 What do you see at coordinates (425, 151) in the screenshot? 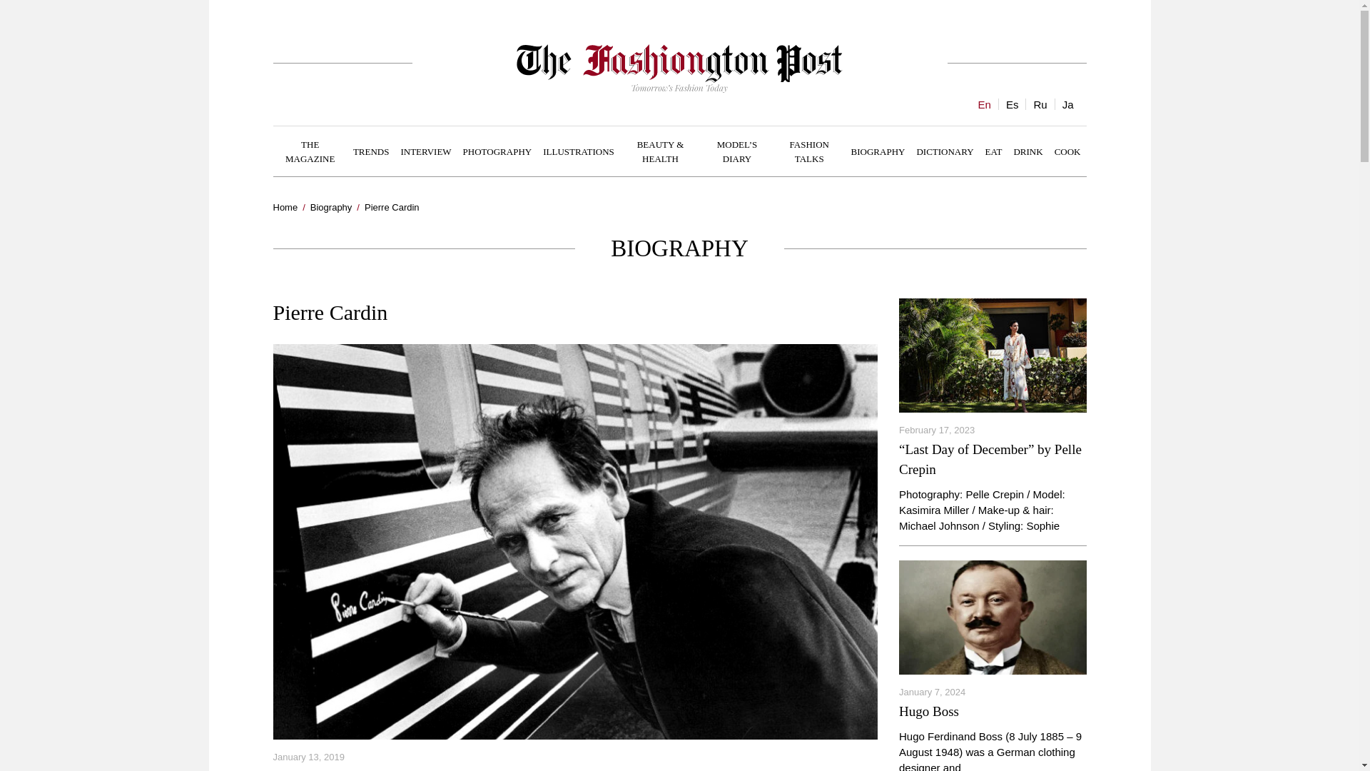
I see `INTERVIEW` at bounding box center [425, 151].